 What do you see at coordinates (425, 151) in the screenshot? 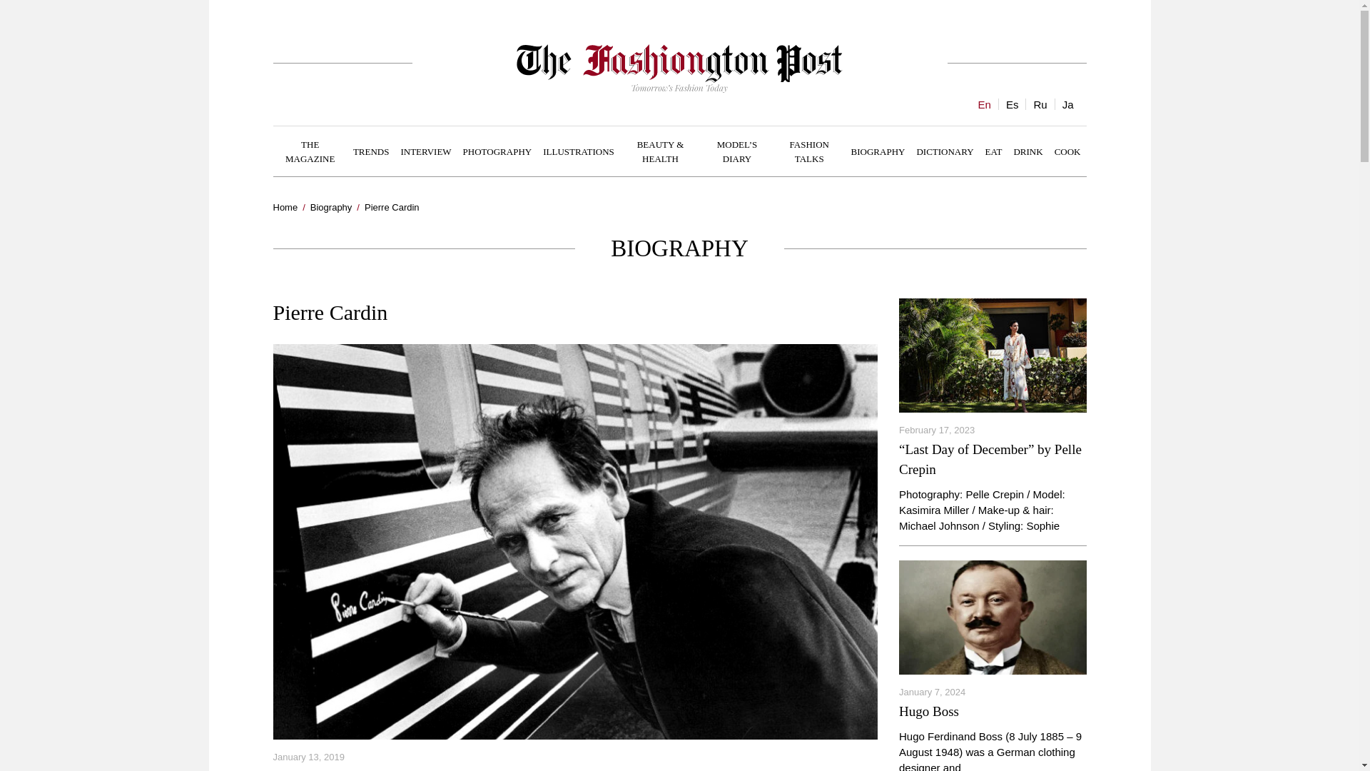
I see `INTERVIEW` at bounding box center [425, 151].